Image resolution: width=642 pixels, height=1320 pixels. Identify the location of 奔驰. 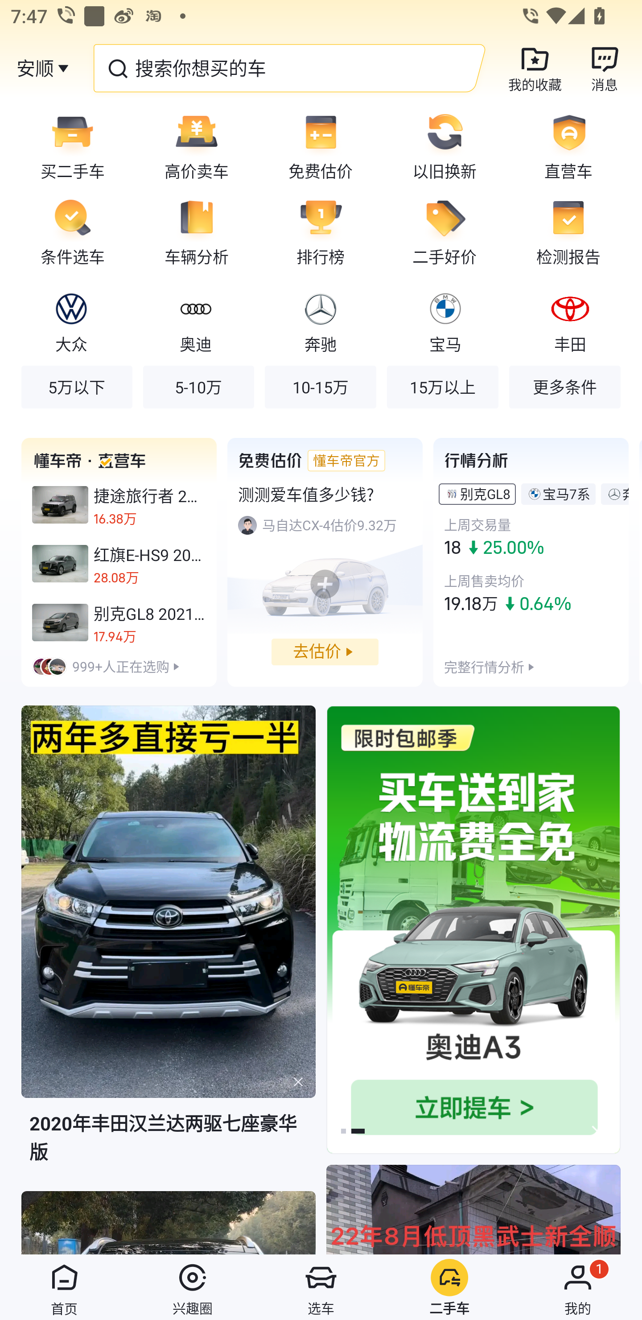
(320, 321).